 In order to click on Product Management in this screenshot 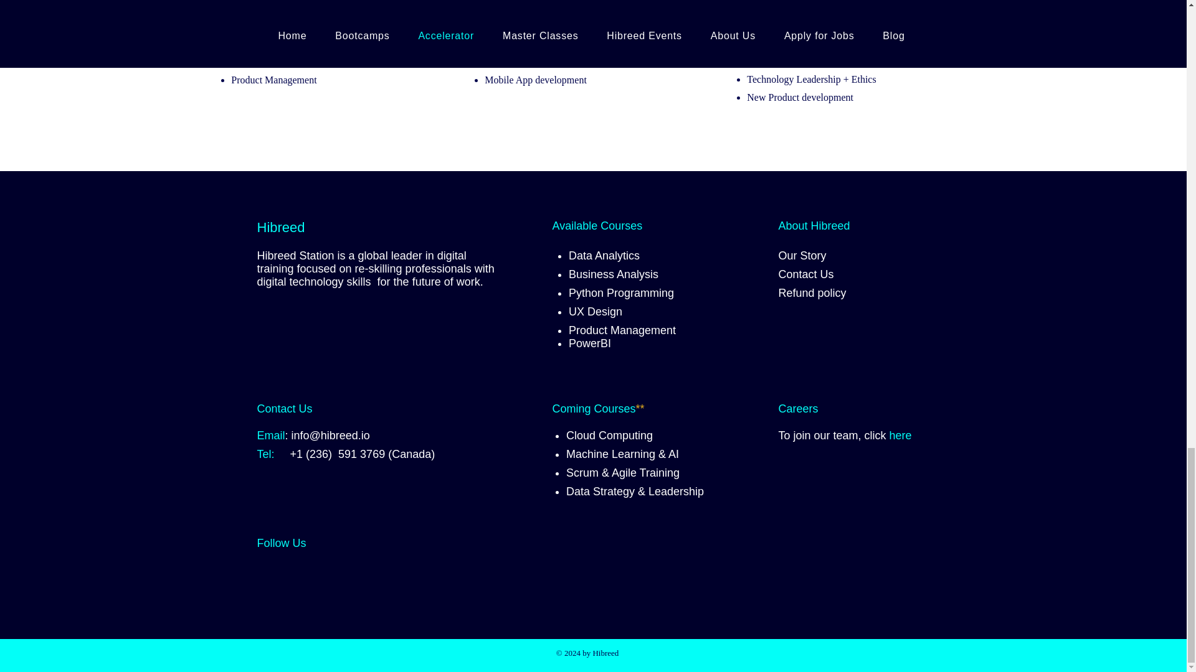, I will do `click(622, 330)`.